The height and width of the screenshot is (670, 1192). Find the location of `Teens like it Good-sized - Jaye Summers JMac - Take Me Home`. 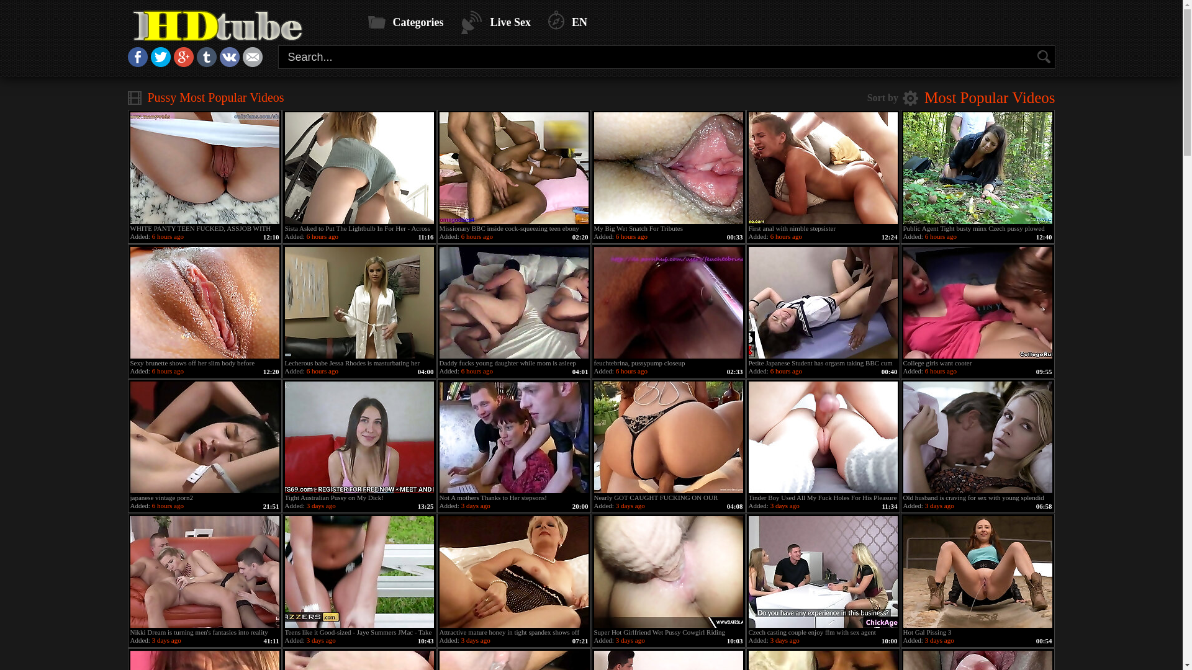

Teens like it Good-sized - Jaye Summers JMac - Take Me Home is located at coordinates (359, 572).